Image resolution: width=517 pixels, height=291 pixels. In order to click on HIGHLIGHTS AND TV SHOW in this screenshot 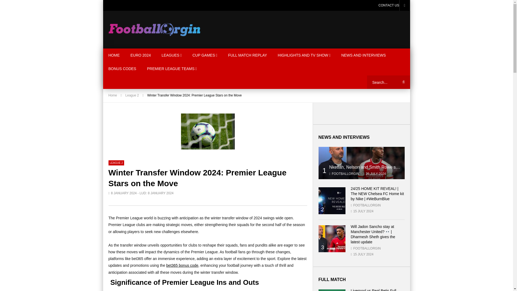, I will do `click(304, 55)`.